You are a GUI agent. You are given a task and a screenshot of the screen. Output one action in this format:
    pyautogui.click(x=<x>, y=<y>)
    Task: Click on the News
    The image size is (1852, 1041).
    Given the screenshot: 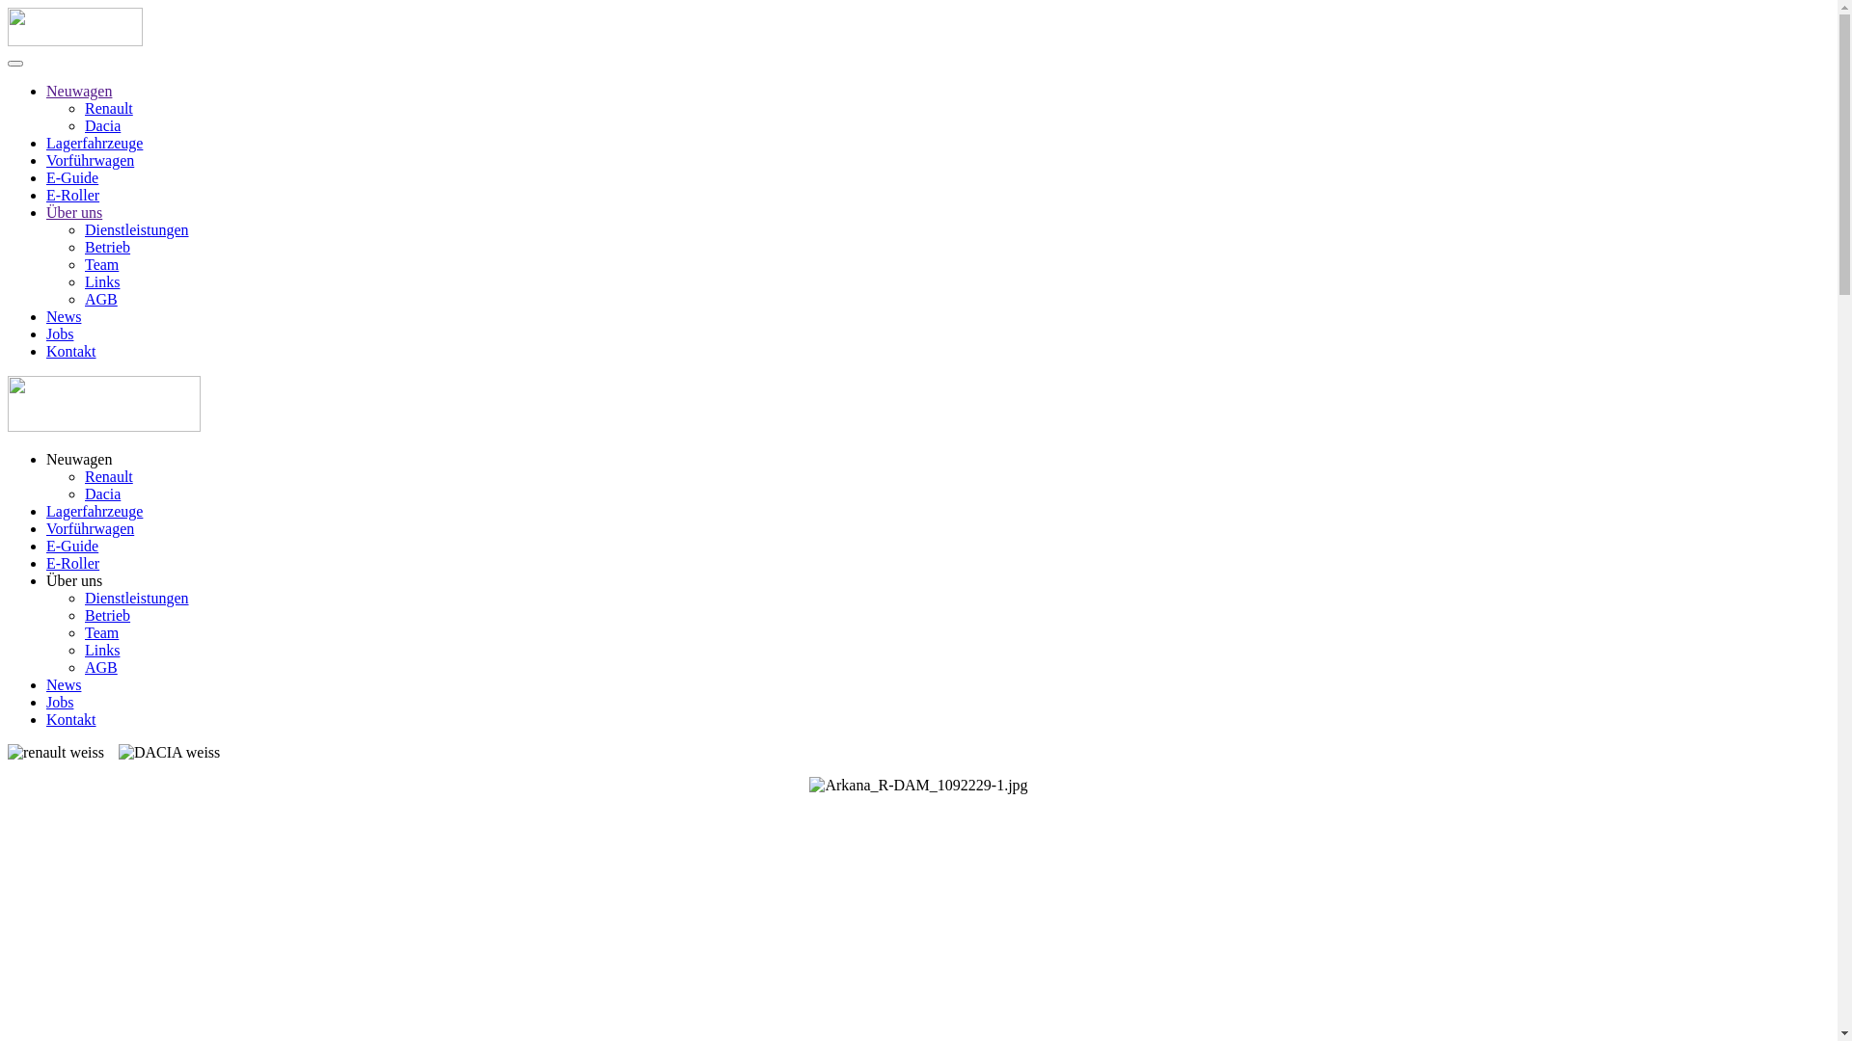 What is the action you would take?
    pyautogui.click(x=64, y=684)
    